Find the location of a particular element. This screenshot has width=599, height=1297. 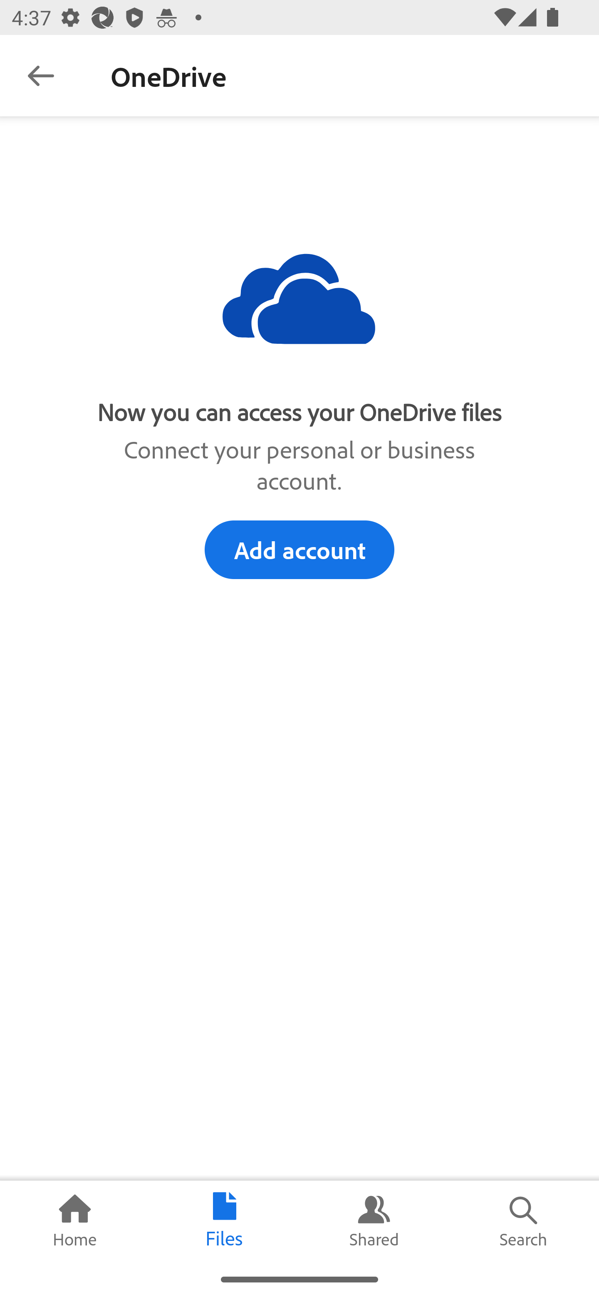

Files is located at coordinates (225, 1221).